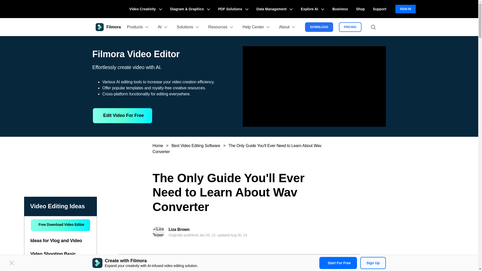 This screenshot has width=482, height=271. What do you see at coordinates (233, 9) in the screenshot?
I see `PDF Solutions` at bounding box center [233, 9].